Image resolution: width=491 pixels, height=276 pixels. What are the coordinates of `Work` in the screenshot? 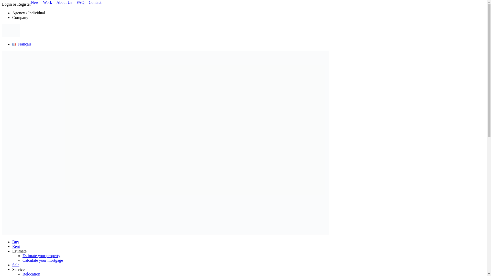 It's located at (46, 3).